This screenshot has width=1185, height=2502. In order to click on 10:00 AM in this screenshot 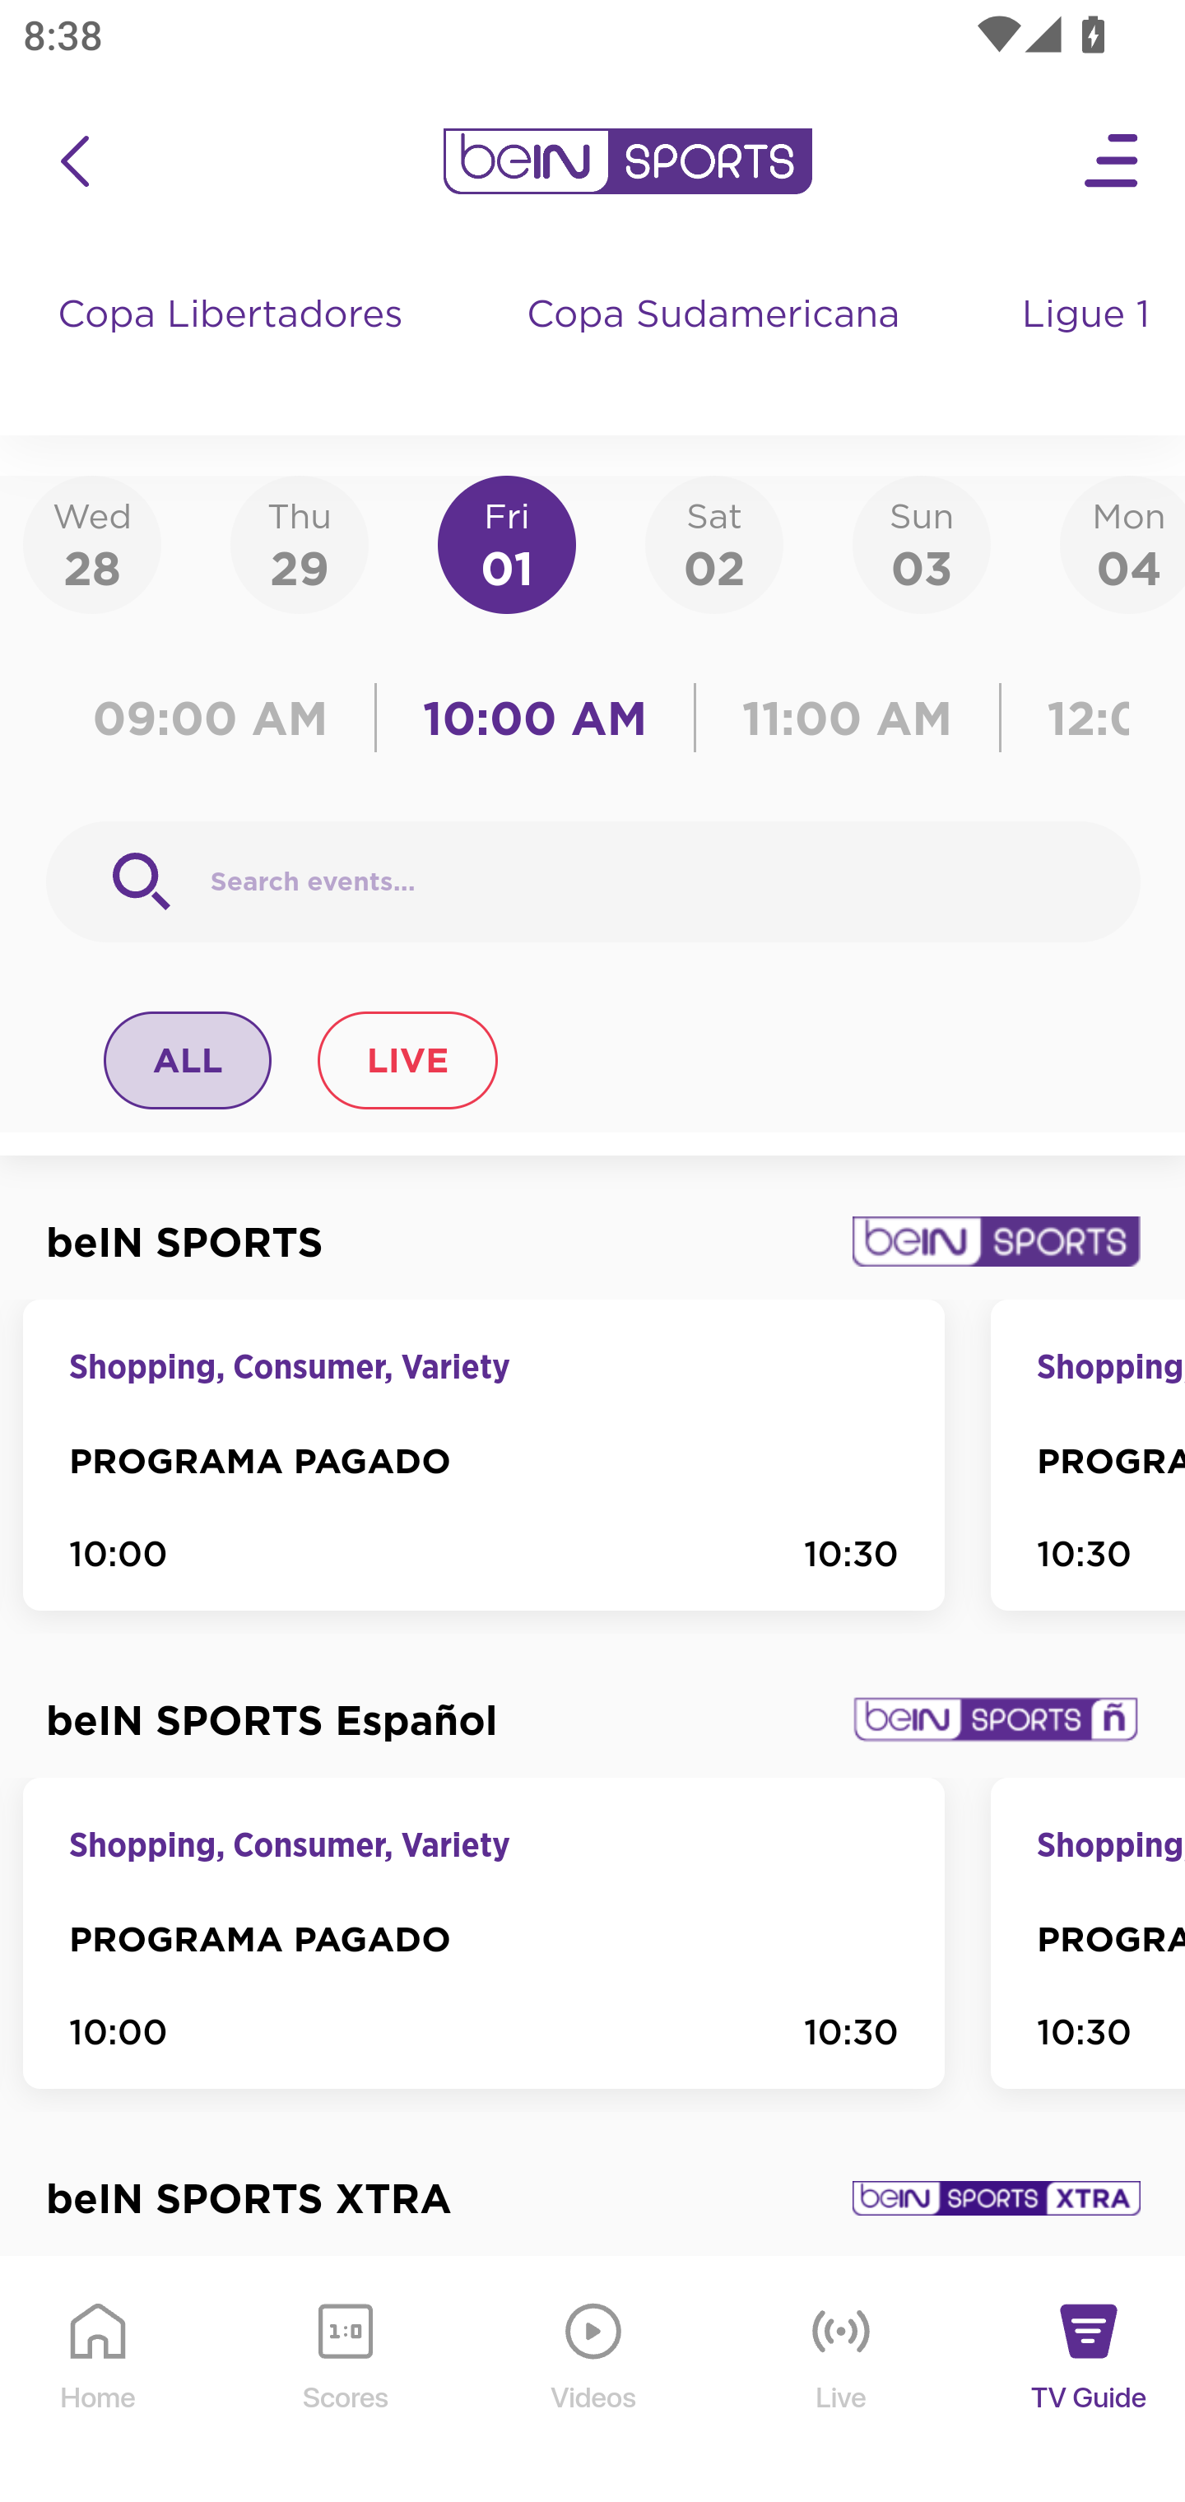, I will do `click(535, 718)`.